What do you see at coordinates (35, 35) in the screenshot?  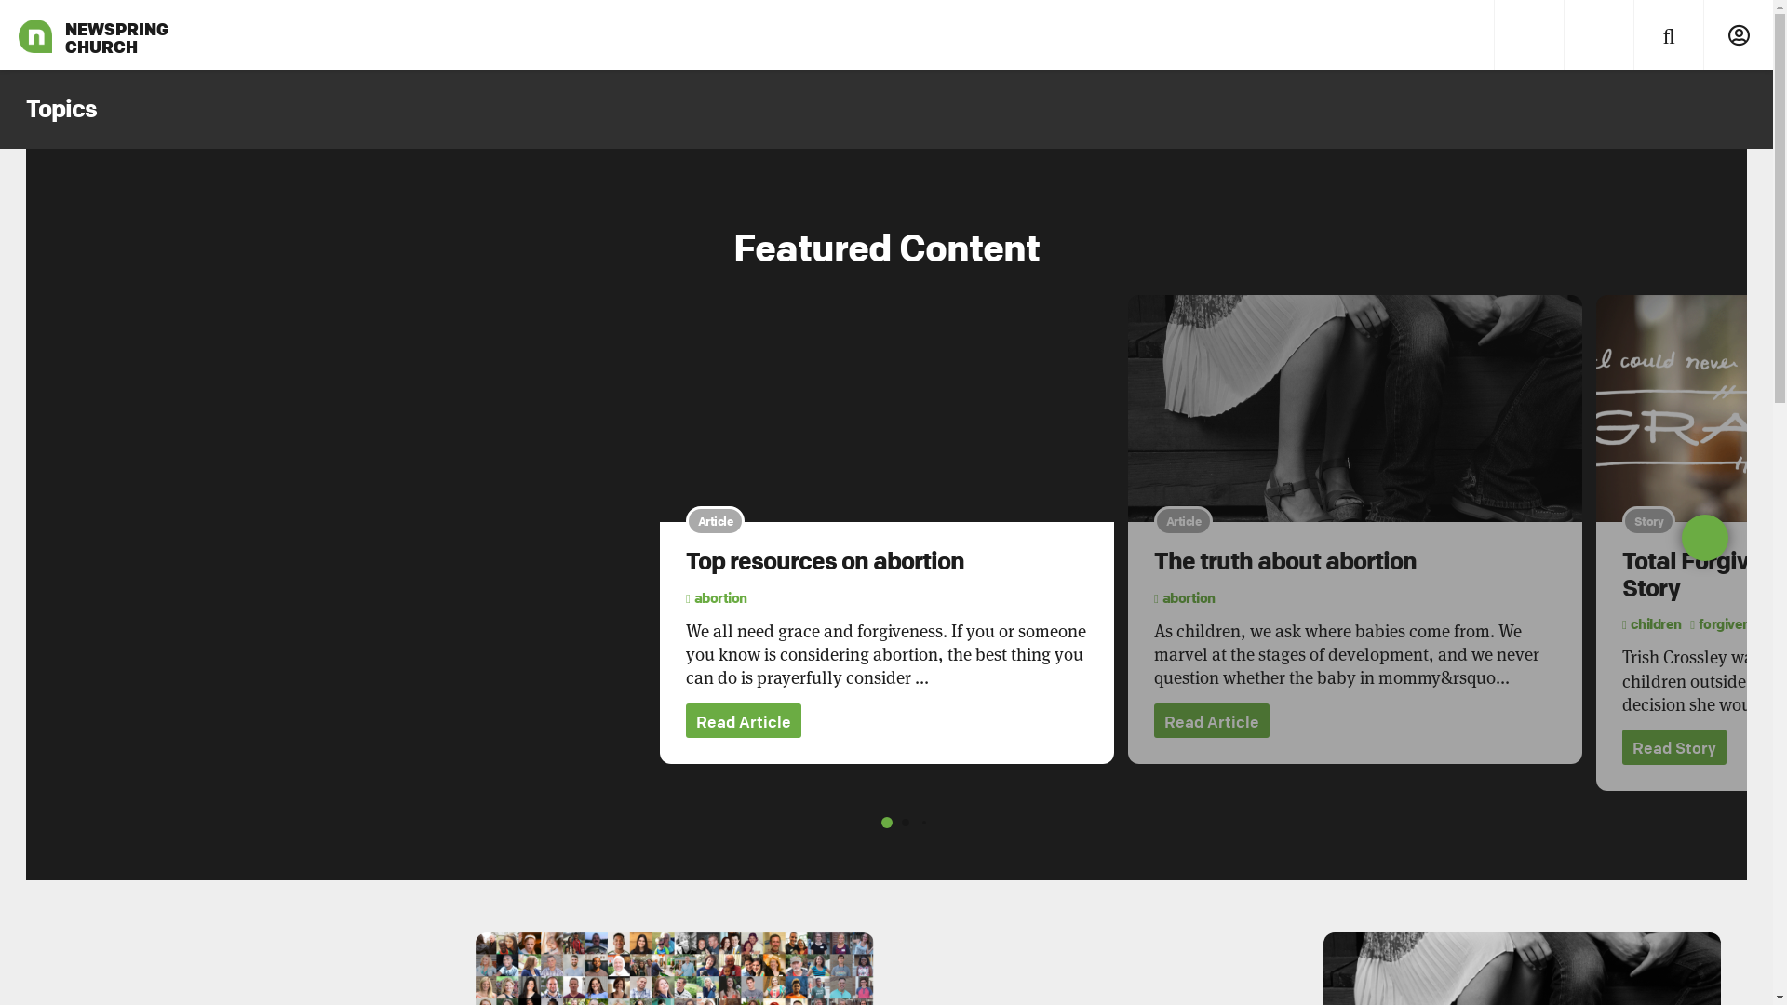 I see `NEWSPRING CHURCH` at bounding box center [35, 35].